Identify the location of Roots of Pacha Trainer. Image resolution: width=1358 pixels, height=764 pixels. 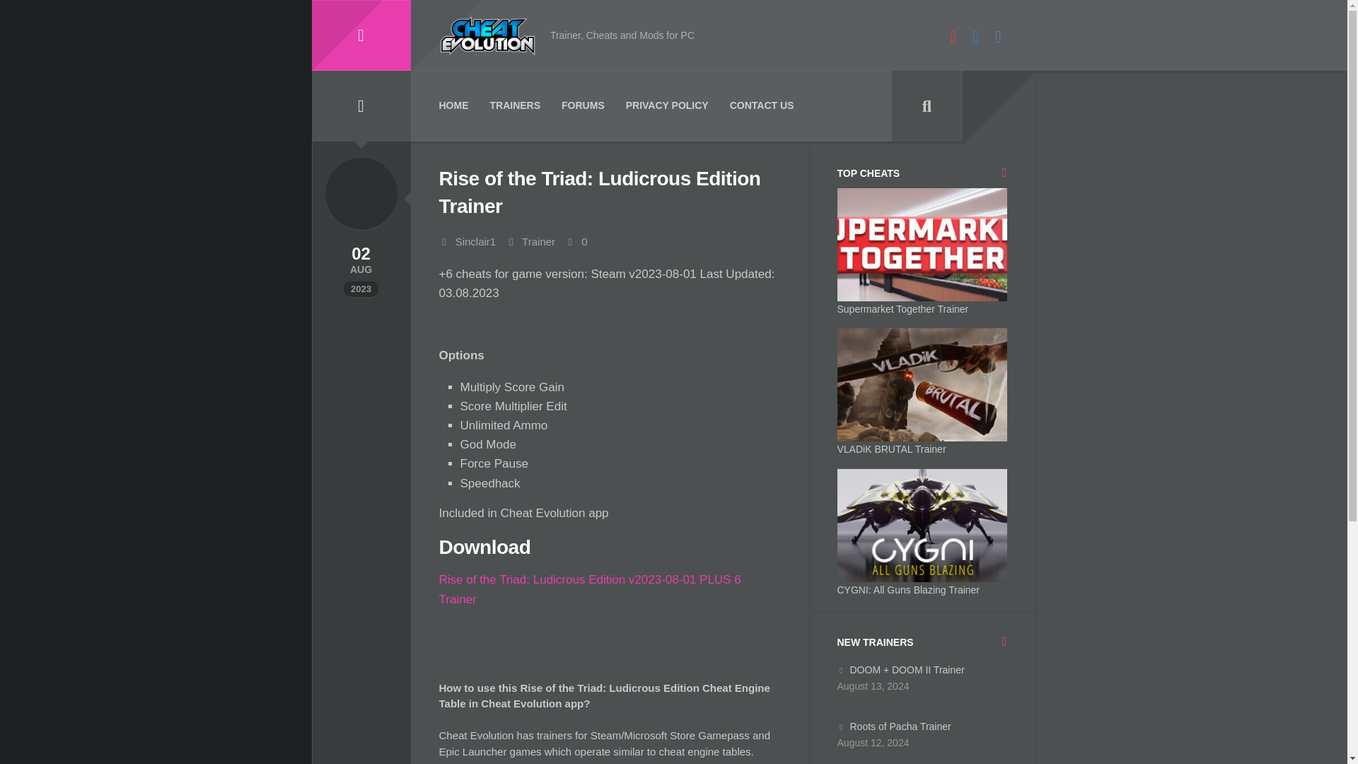
(894, 726).